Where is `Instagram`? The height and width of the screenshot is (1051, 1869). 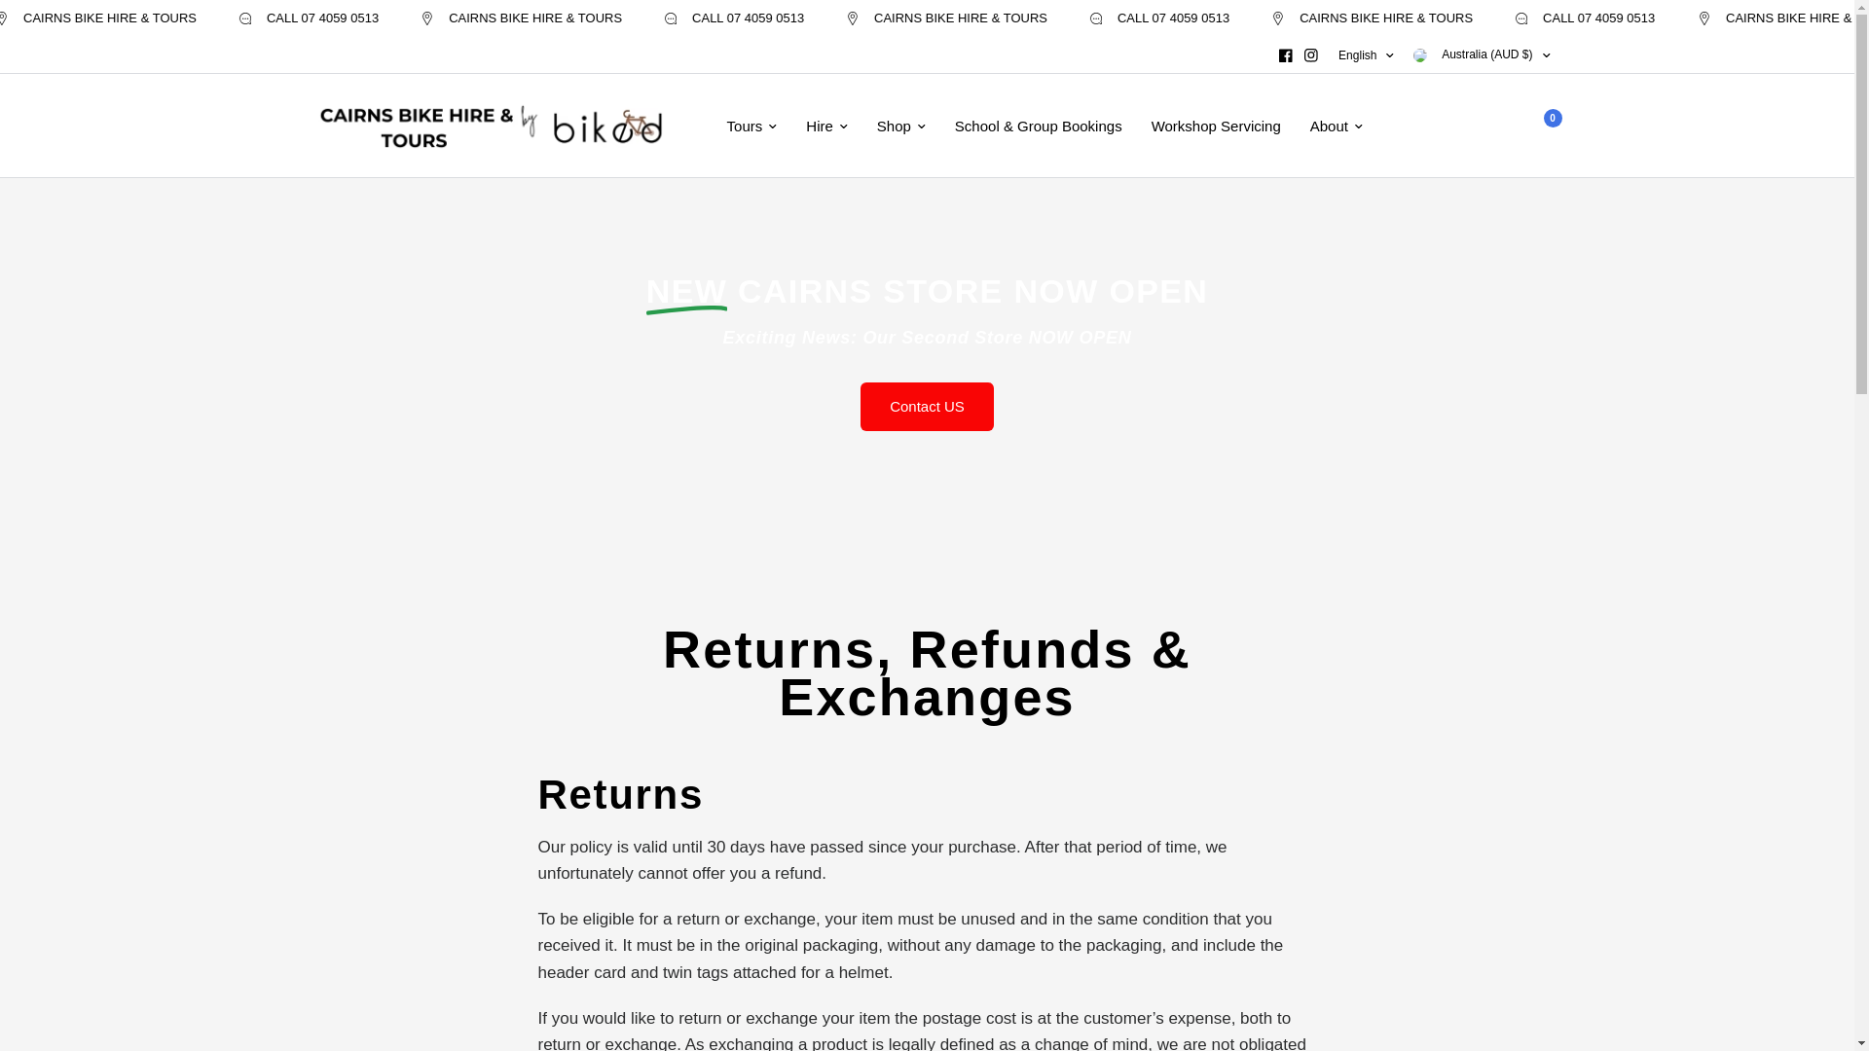 Instagram is located at coordinates (1310, 55).